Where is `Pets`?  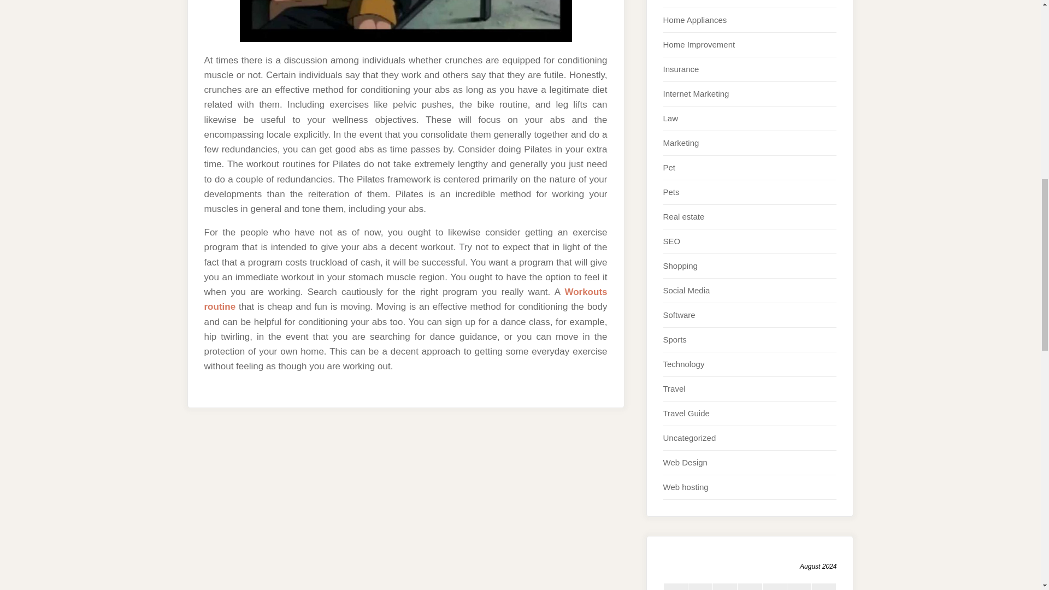
Pets is located at coordinates (671, 192).